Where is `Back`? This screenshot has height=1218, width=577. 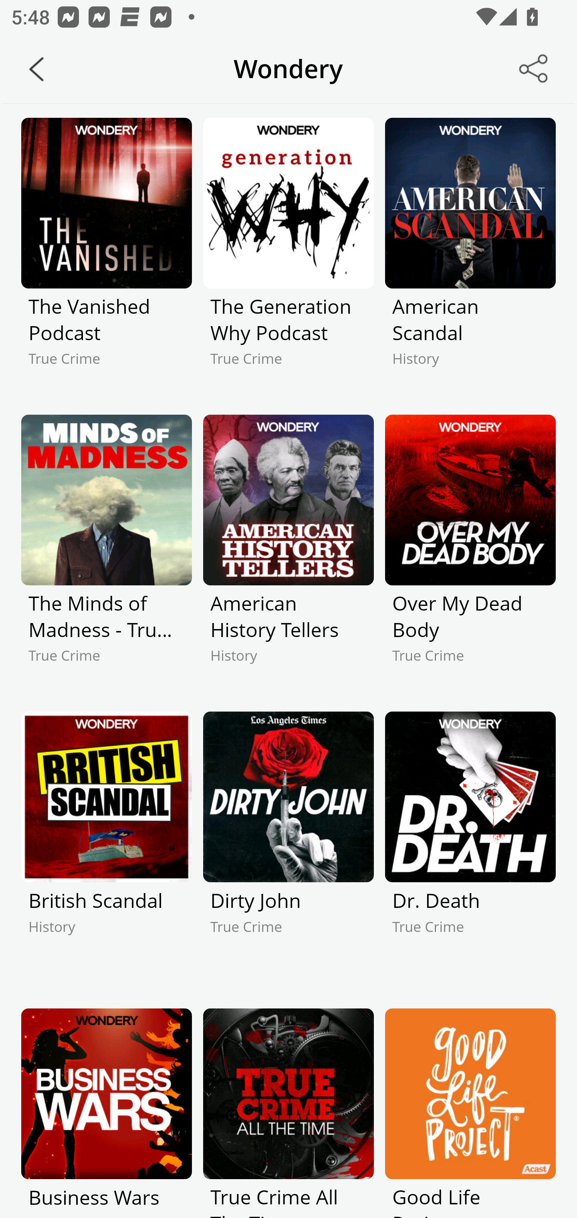 Back is located at coordinates (36, 69).